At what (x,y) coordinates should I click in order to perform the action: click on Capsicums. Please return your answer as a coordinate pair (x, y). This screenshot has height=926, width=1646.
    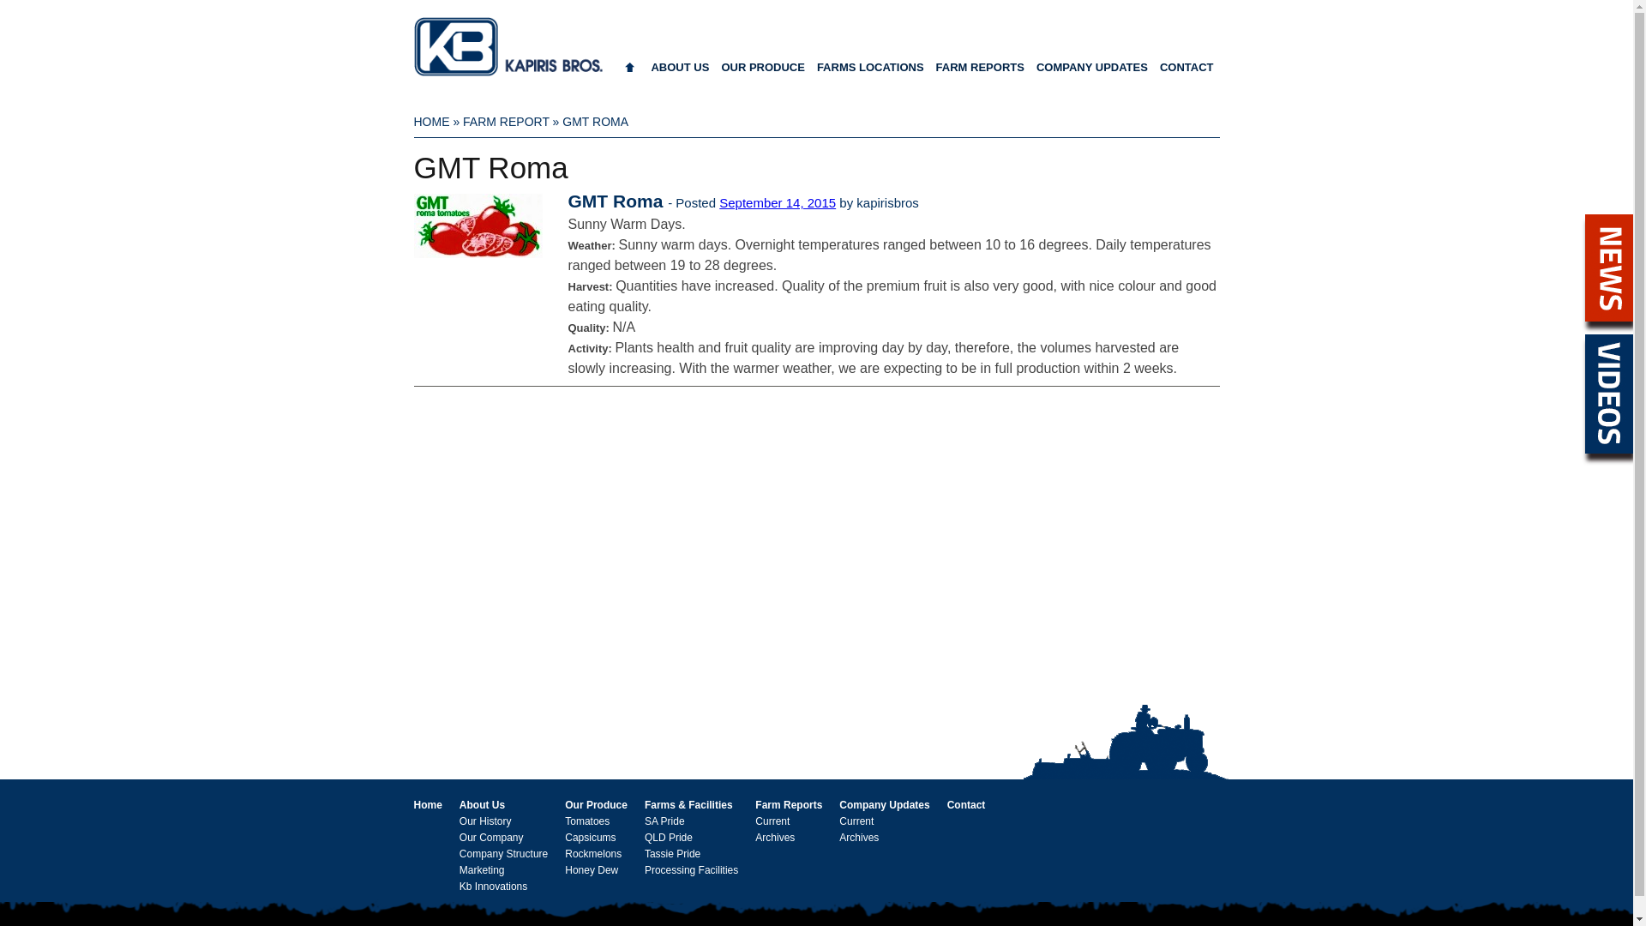
    Looking at the image, I should click on (590, 838).